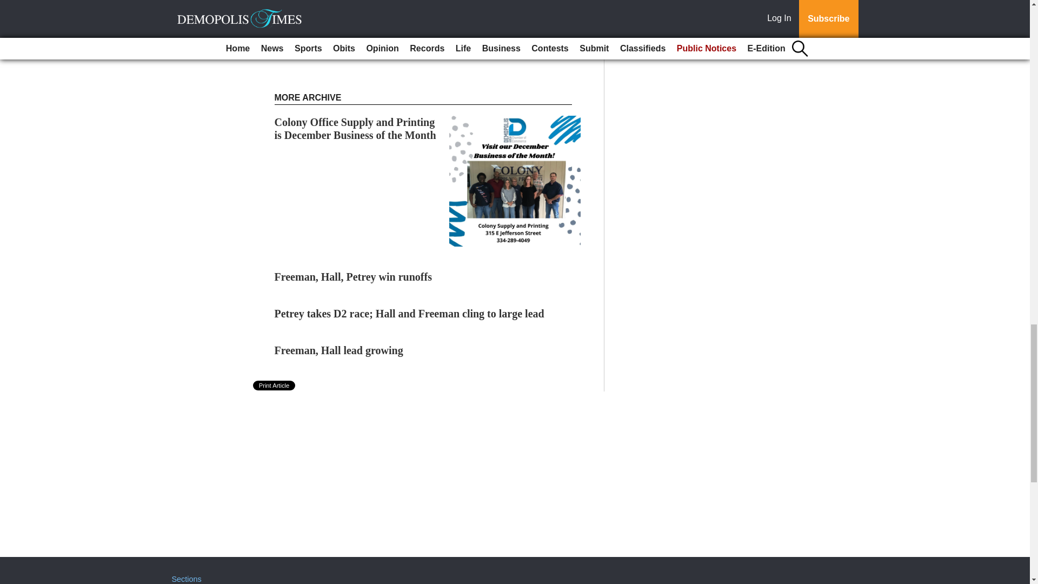  Describe the element at coordinates (409, 314) in the screenshot. I see `Petrey takes D2 race; Hall and Freeman cling to large lead` at that location.